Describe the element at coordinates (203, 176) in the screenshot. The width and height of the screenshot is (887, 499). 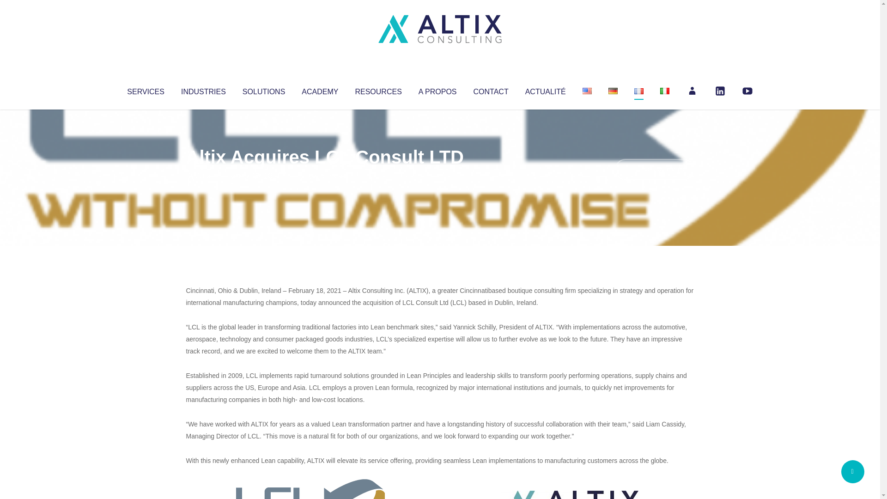
I see `Altix` at that location.